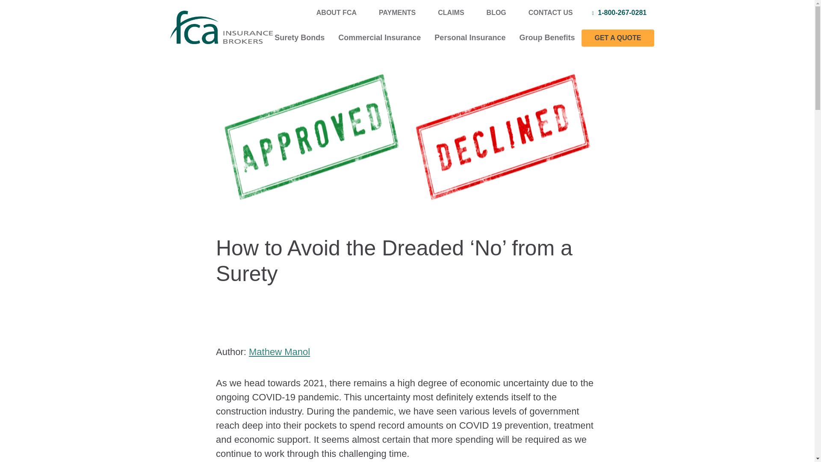 The image size is (821, 462). I want to click on CONTACT US, so click(547, 12).